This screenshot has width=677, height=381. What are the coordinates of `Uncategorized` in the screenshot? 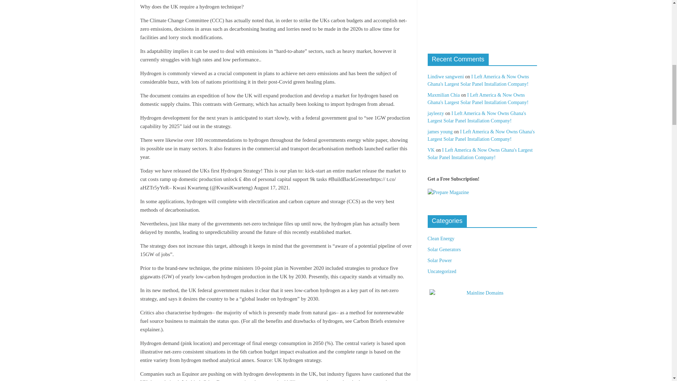 It's located at (441, 271).